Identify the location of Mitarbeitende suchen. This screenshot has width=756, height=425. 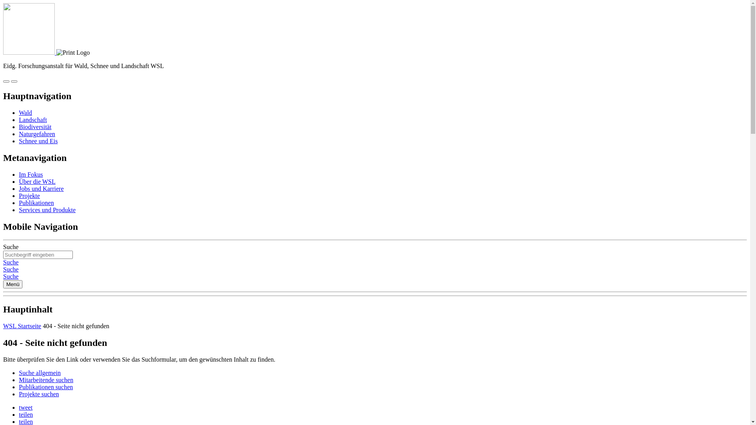
(46, 380).